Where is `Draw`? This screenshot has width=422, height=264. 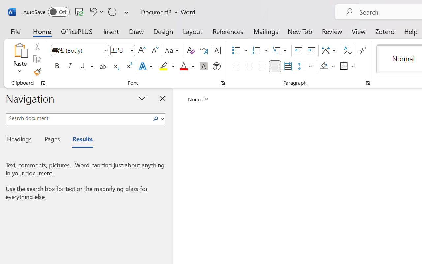
Draw is located at coordinates (136, 31).